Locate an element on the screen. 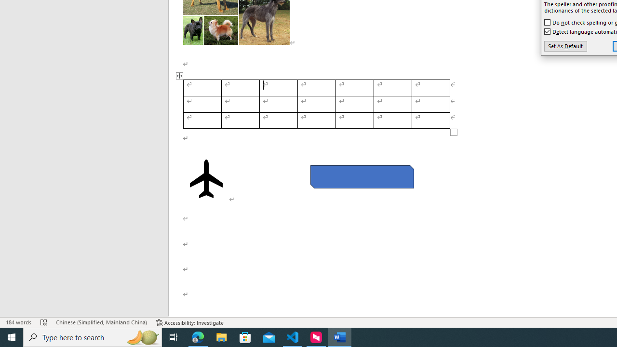  Spelling and Grammar Check Errors is located at coordinates (44, 322).